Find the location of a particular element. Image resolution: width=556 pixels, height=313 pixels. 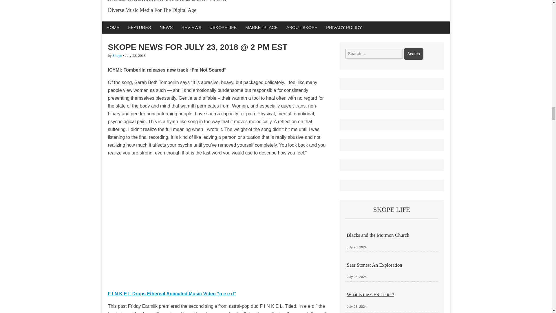

Skope is located at coordinates (118, 55).